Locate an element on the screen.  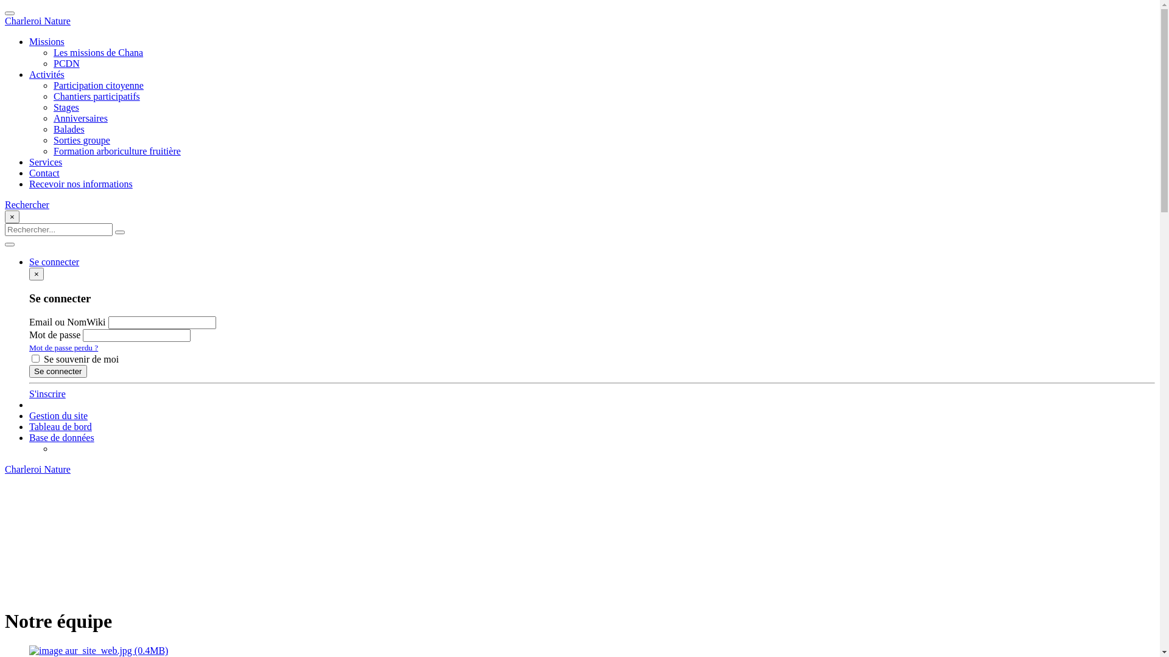
Gestion du site is located at coordinates (58, 416).